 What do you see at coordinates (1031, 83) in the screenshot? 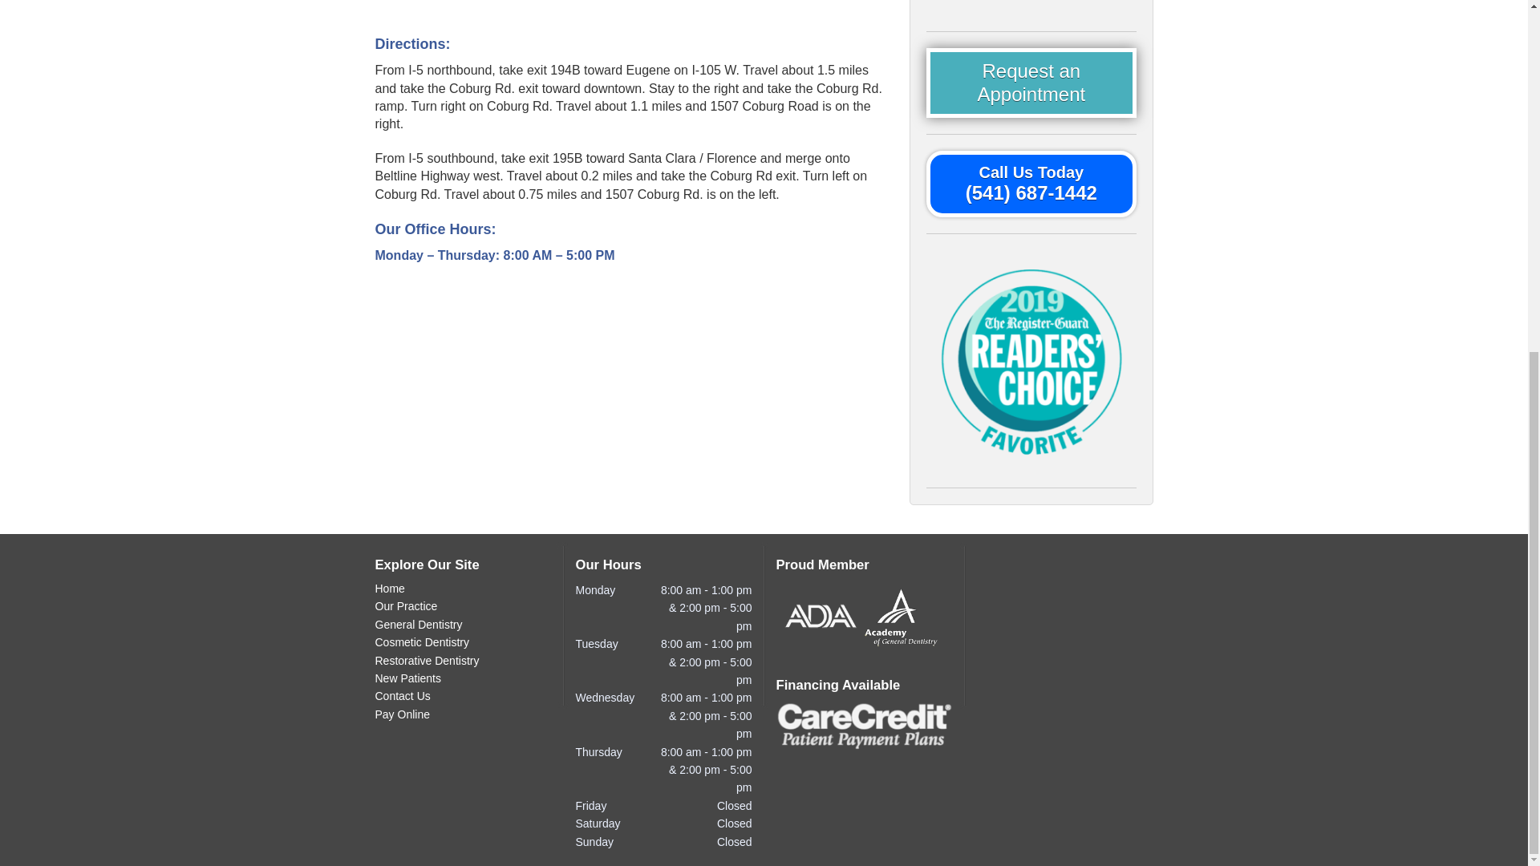
I see `Request an Appointment` at bounding box center [1031, 83].